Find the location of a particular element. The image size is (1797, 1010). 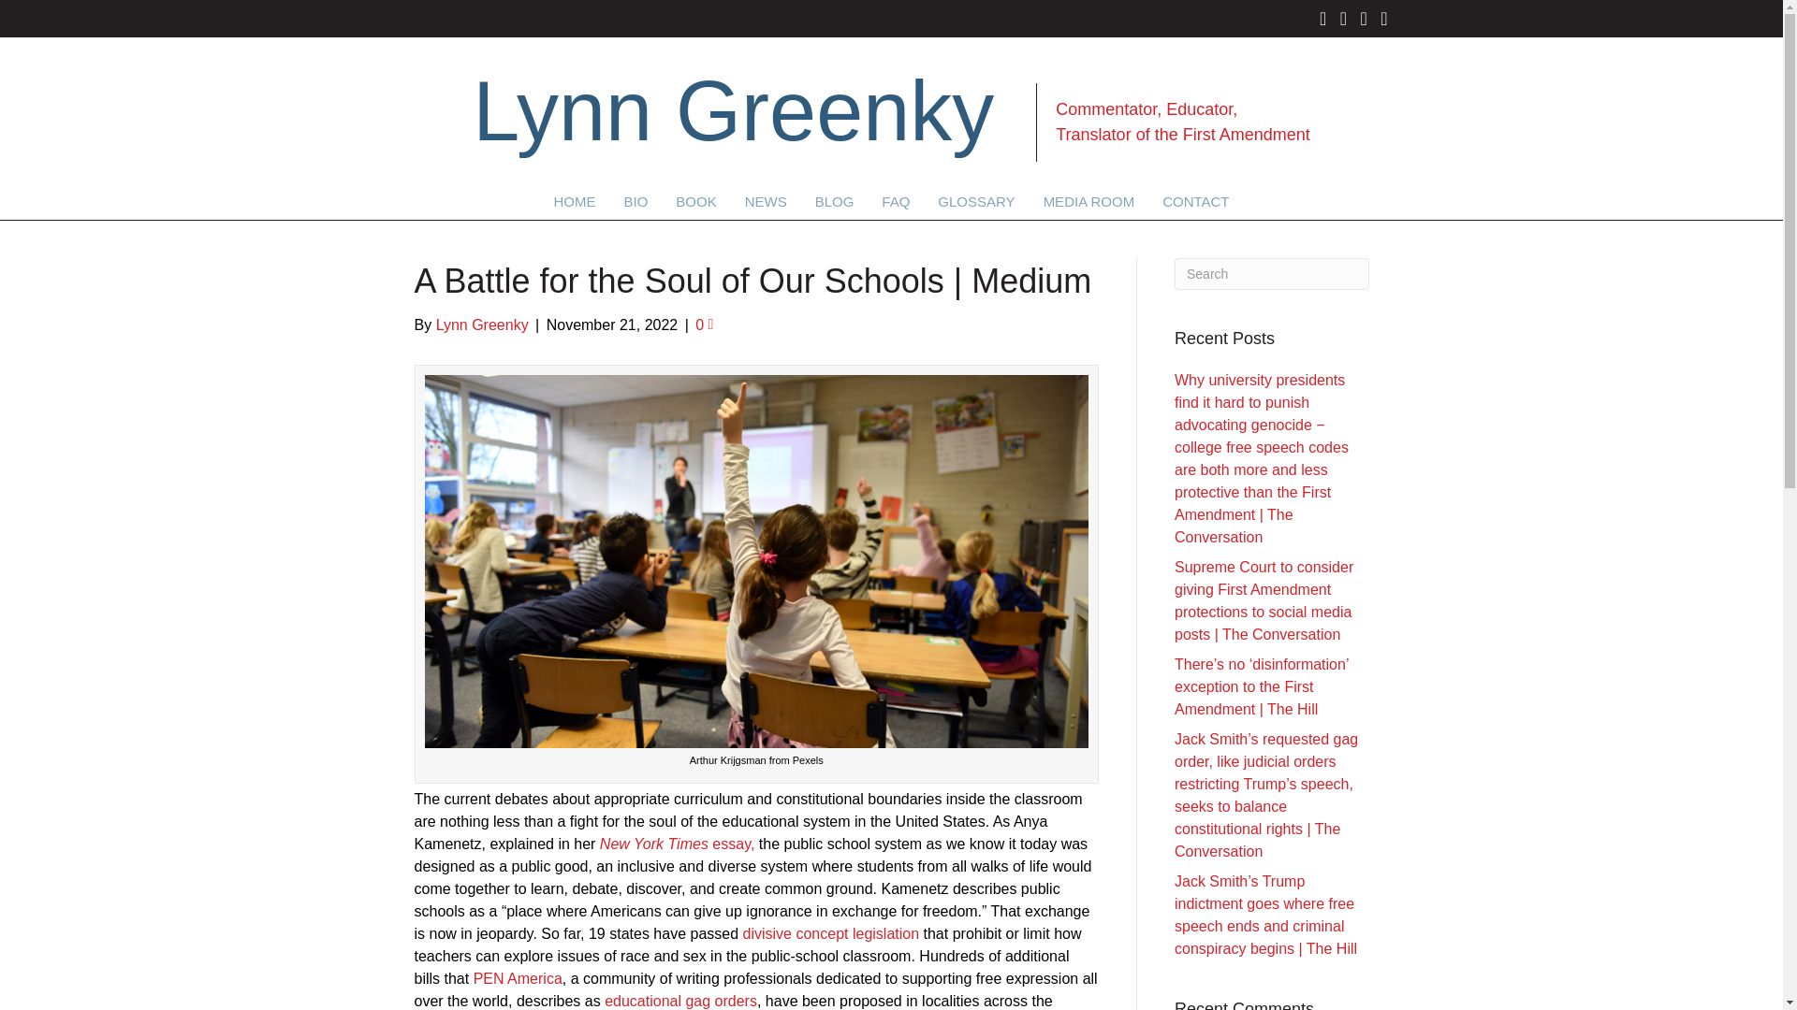

0 is located at coordinates (704, 325).